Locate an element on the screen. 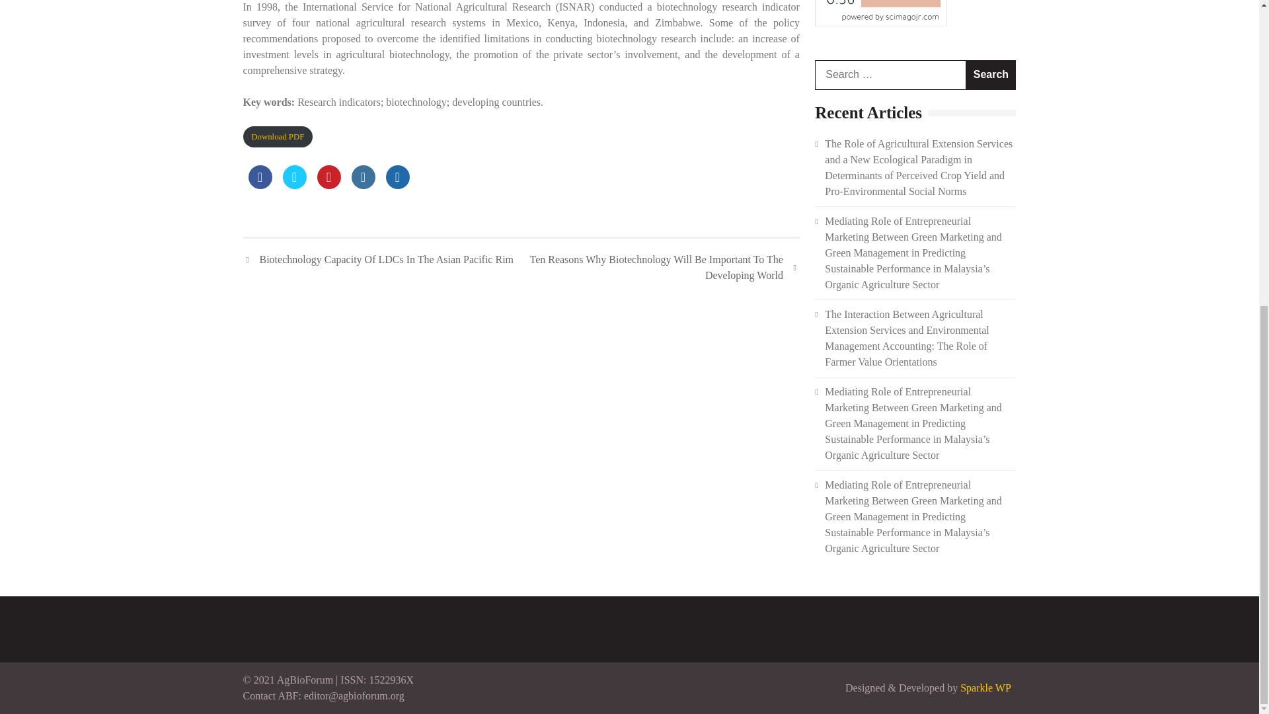  Share on Pinterest is located at coordinates (329, 184).